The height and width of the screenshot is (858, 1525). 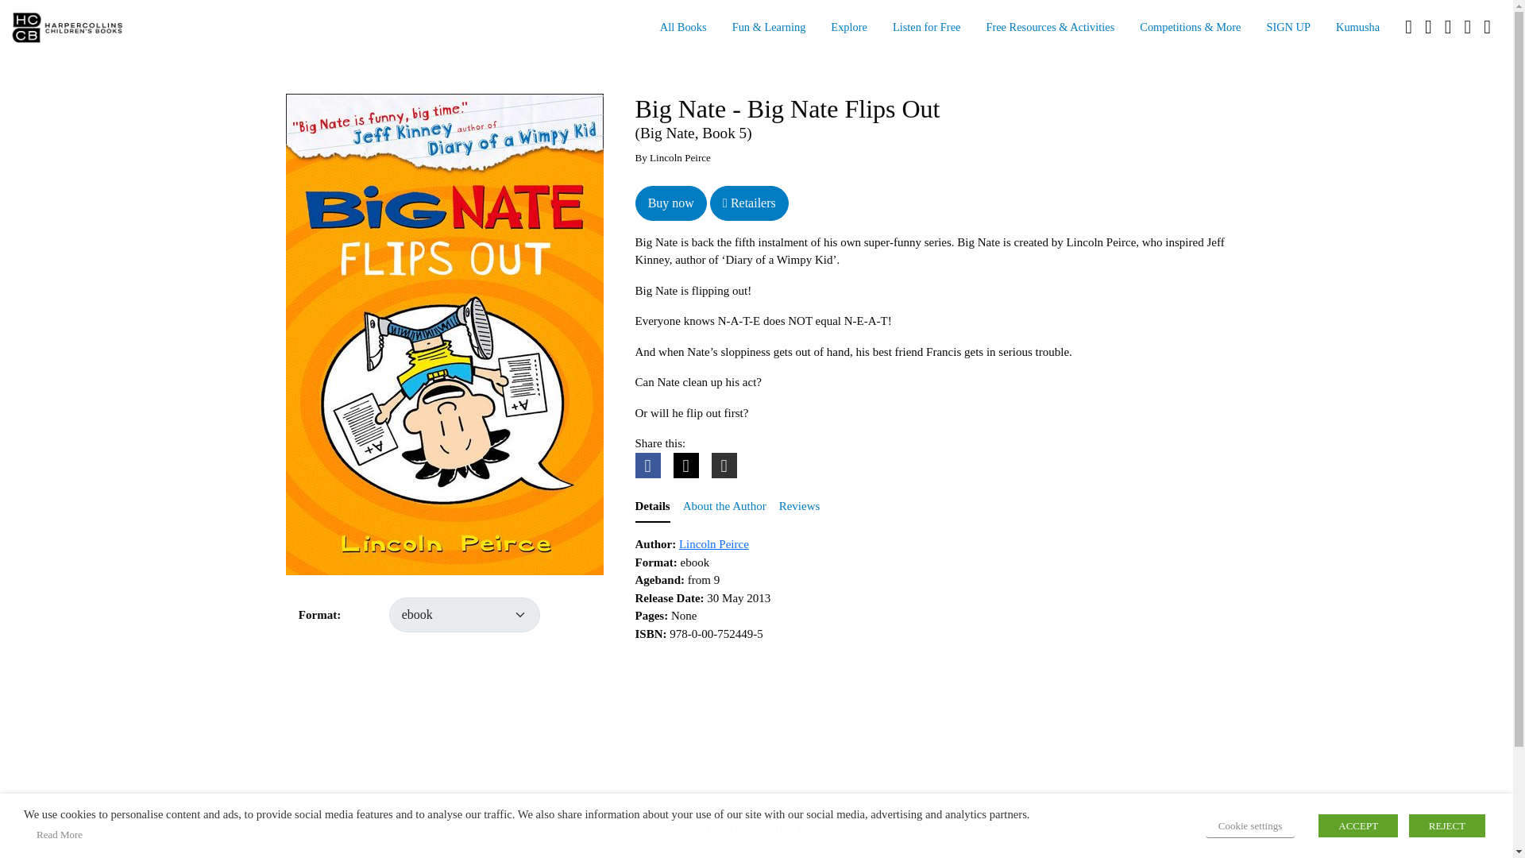 What do you see at coordinates (1407, 29) in the screenshot?
I see `facebook` at bounding box center [1407, 29].